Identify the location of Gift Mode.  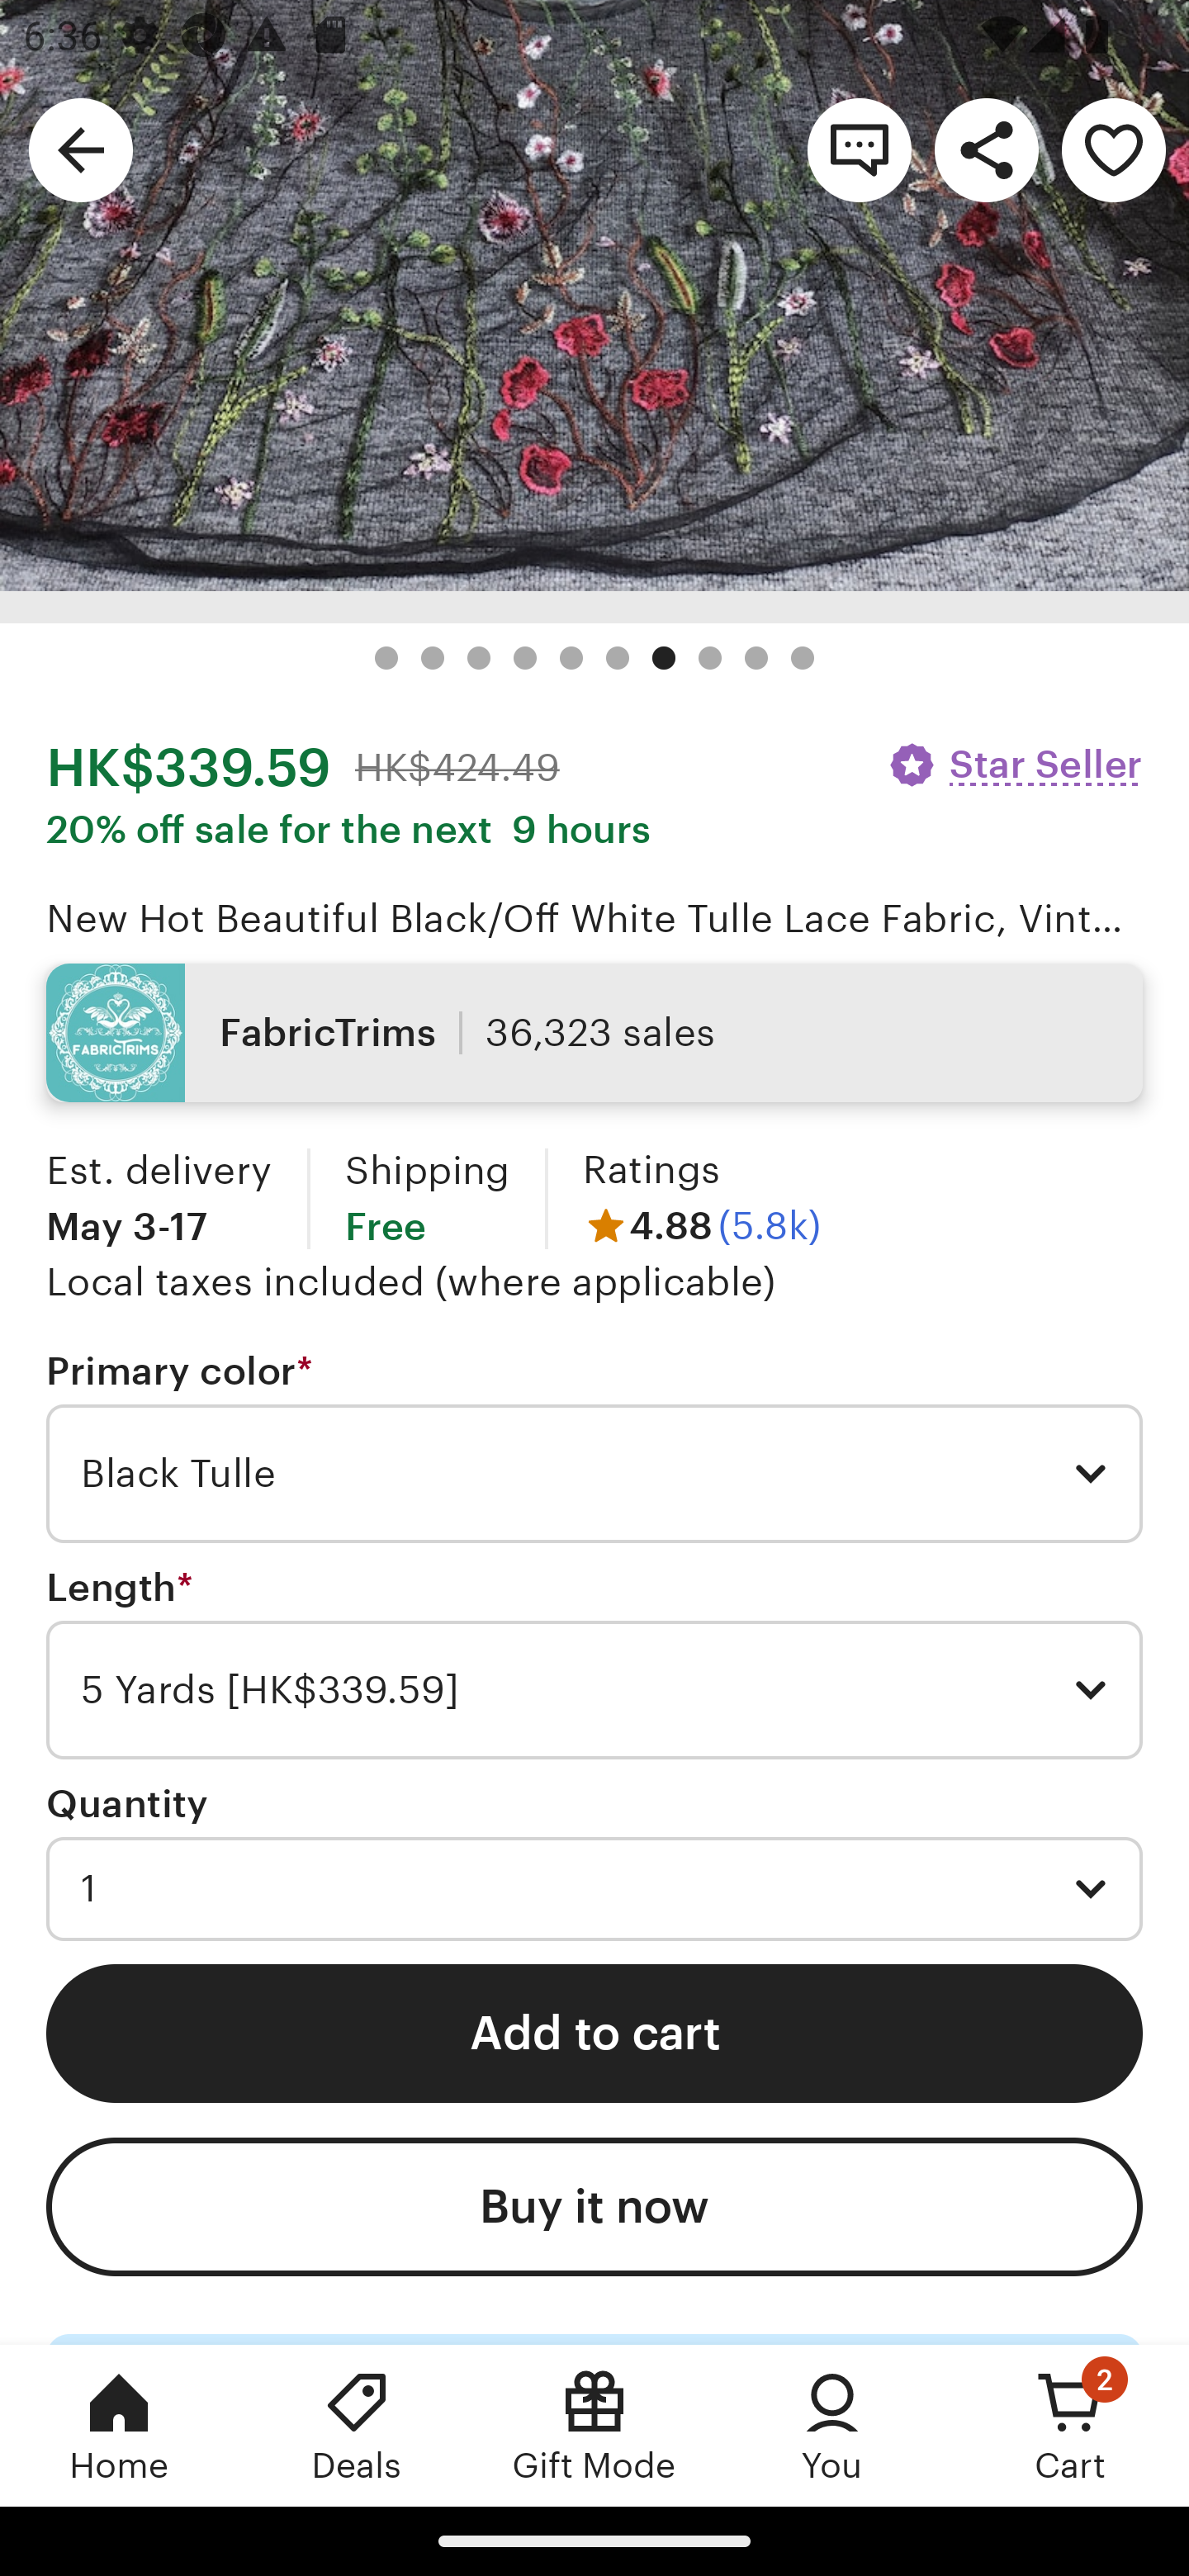
(594, 2425).